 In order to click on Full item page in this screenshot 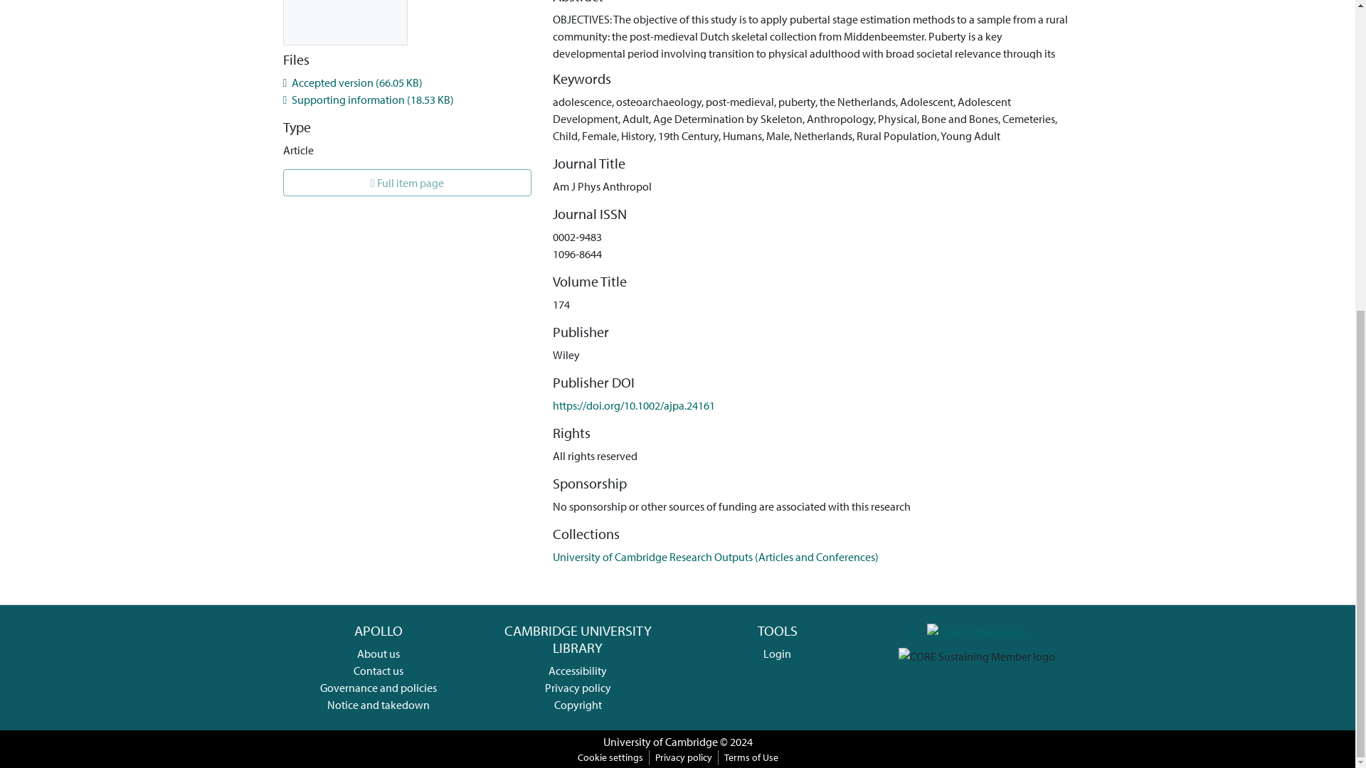, I will do `click(407, 182)`.